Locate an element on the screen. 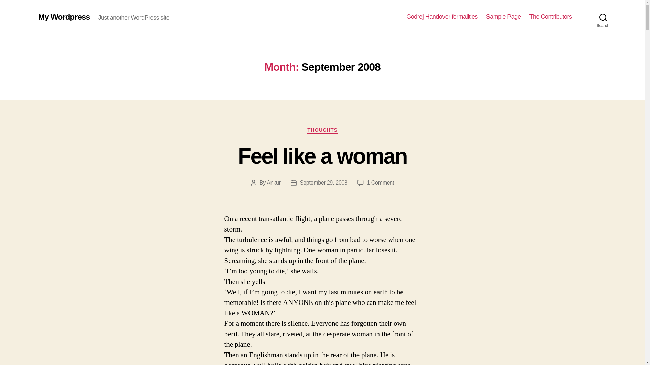 This screenshot has height=365, width=650. THOUGHTS is located at coordinates (322, 130).